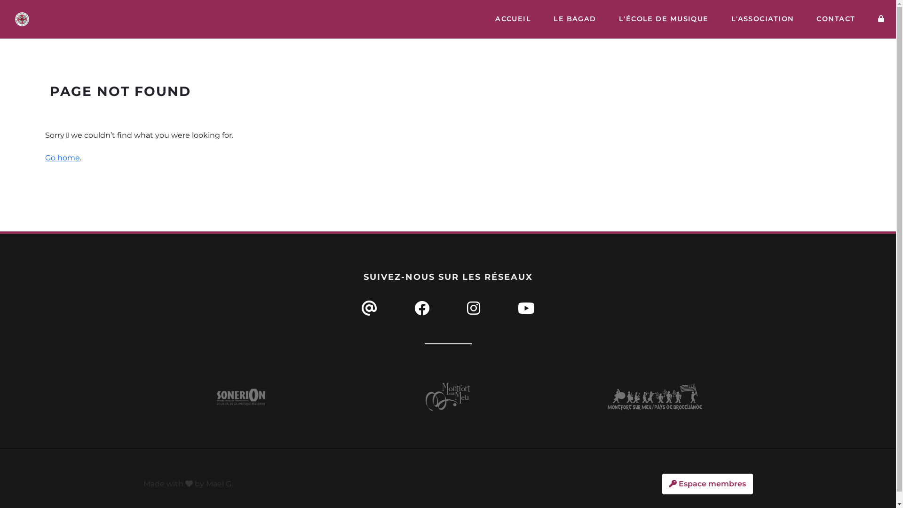 This screenshot has height=508, width=903. What do you see at coordinates (763, 19) in the screenshot?
I see `L'ASSOCIATION` at bounding box center [763, 19].